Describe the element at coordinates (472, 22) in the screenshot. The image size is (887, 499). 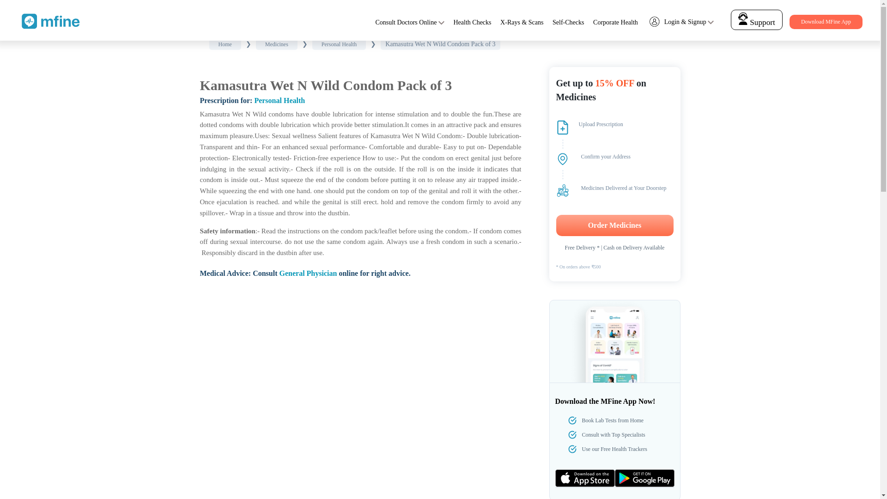
I see `Health Checks` at that location.